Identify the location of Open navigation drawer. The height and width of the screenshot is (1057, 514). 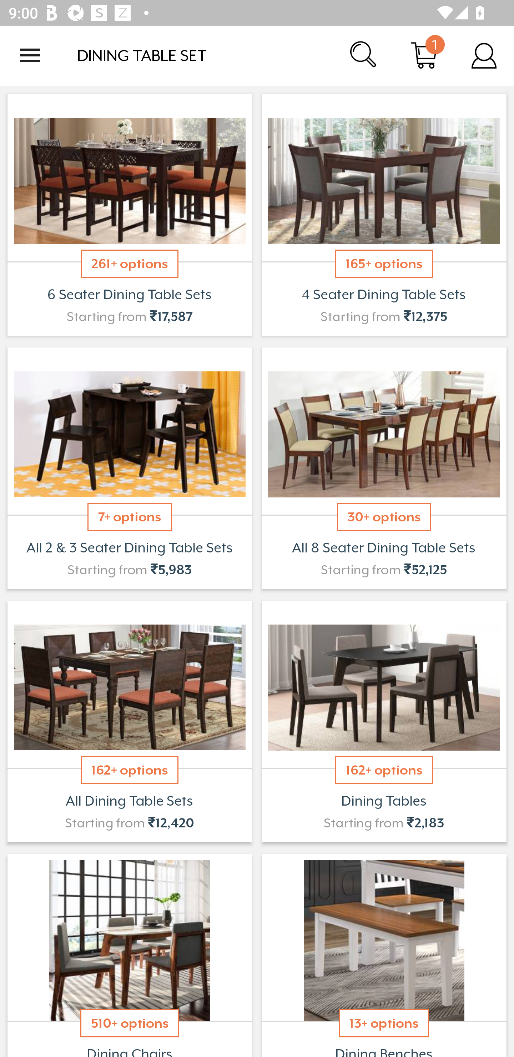
(30, 55).